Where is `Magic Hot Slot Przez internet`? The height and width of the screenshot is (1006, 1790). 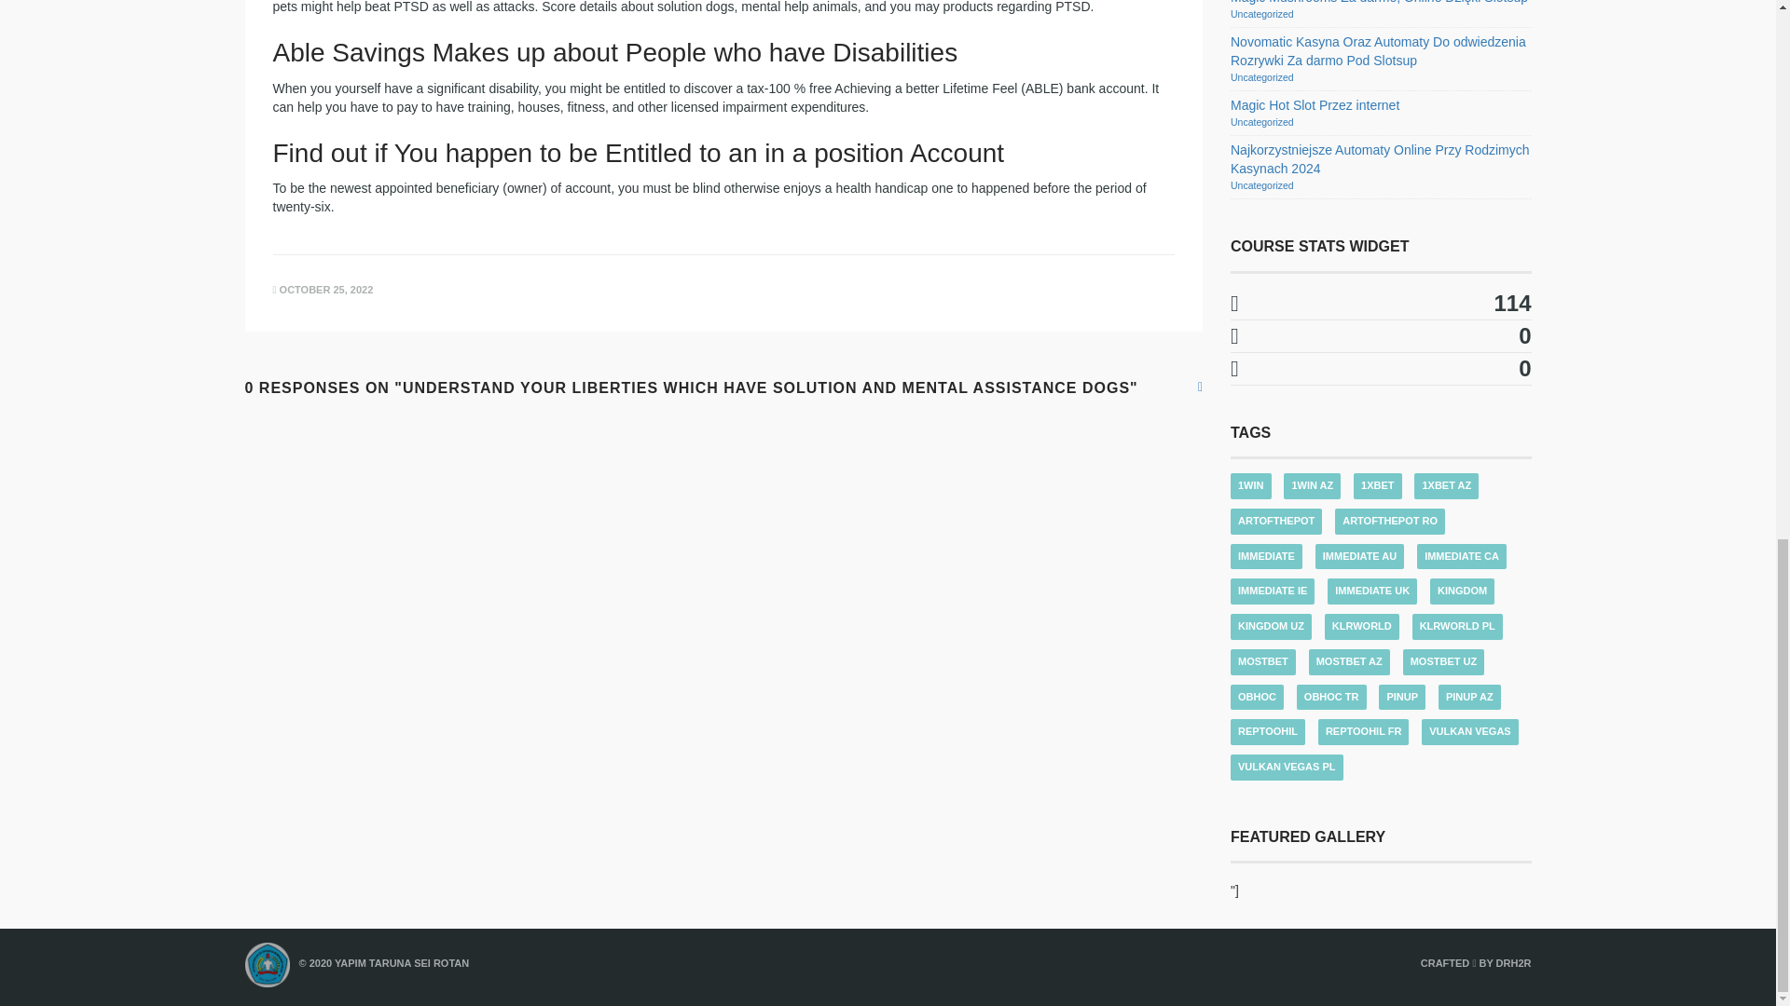
Magic Hot Slot Przez internet is located at coordinates (1315, 104).